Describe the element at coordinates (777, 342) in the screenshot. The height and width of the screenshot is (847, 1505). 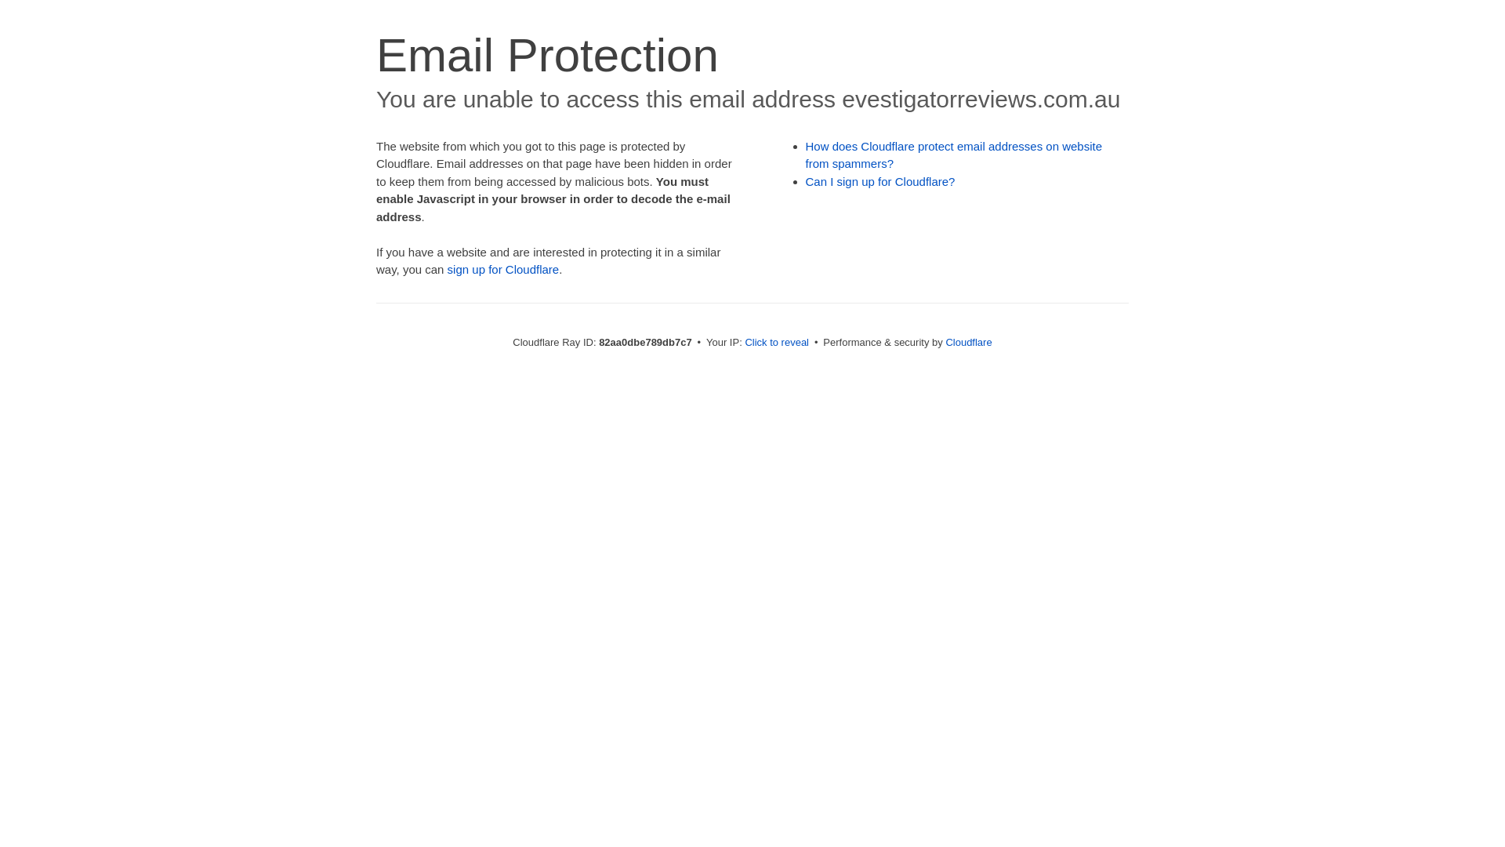
I see `Click to reveal` at that location.